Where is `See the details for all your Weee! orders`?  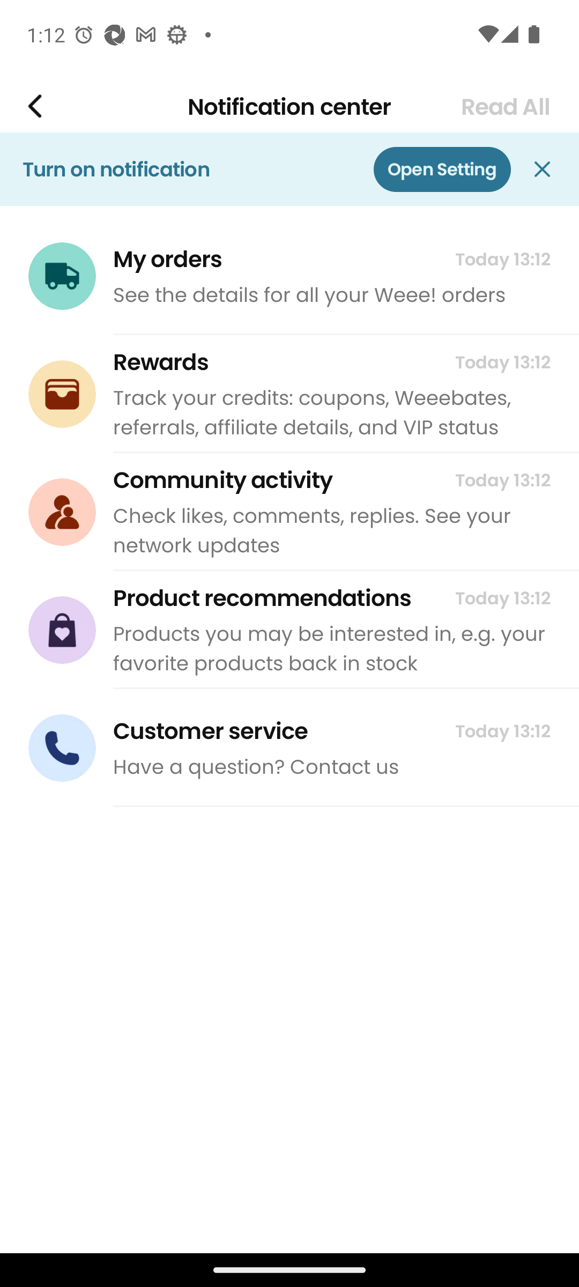
See the details for all your Weee! orders is located at coordinates (331, 295).